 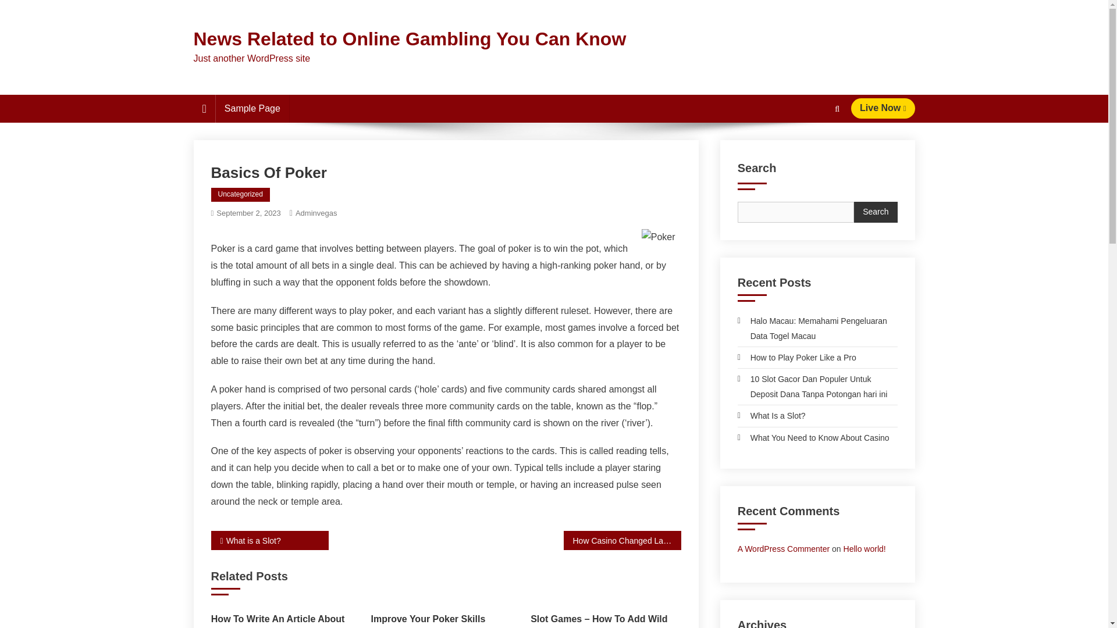 What do you see at coordinates (446, 619) in the screenshot?
I see `Improve Your Poker Skills` at bounding box center [446, 619].